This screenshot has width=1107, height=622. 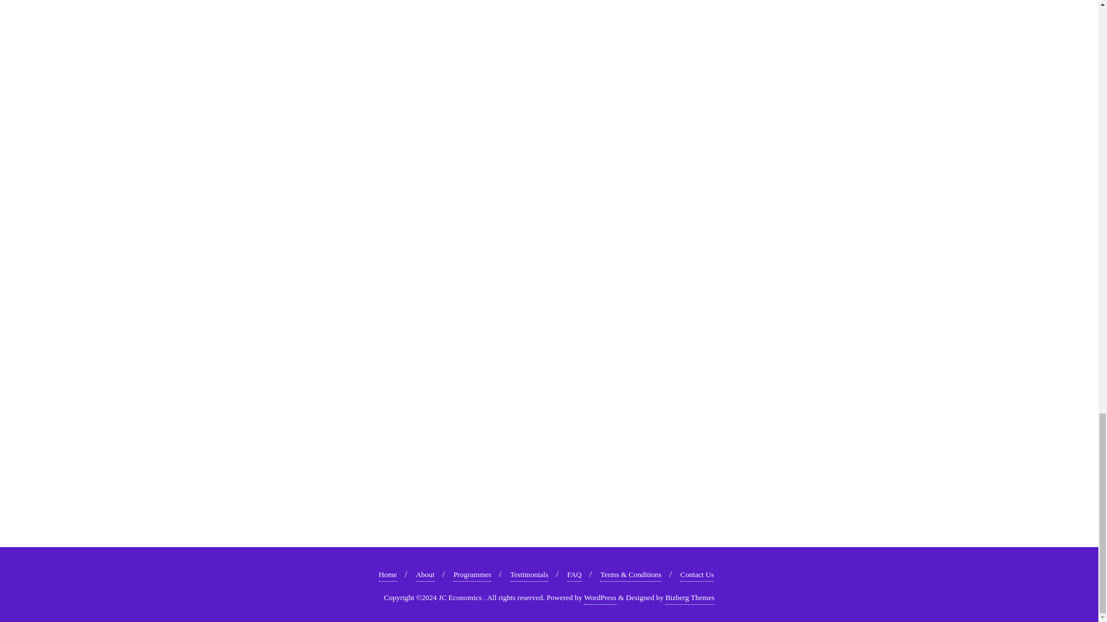 I want to click on Bizberg Themes, so click(x=690, y=598).